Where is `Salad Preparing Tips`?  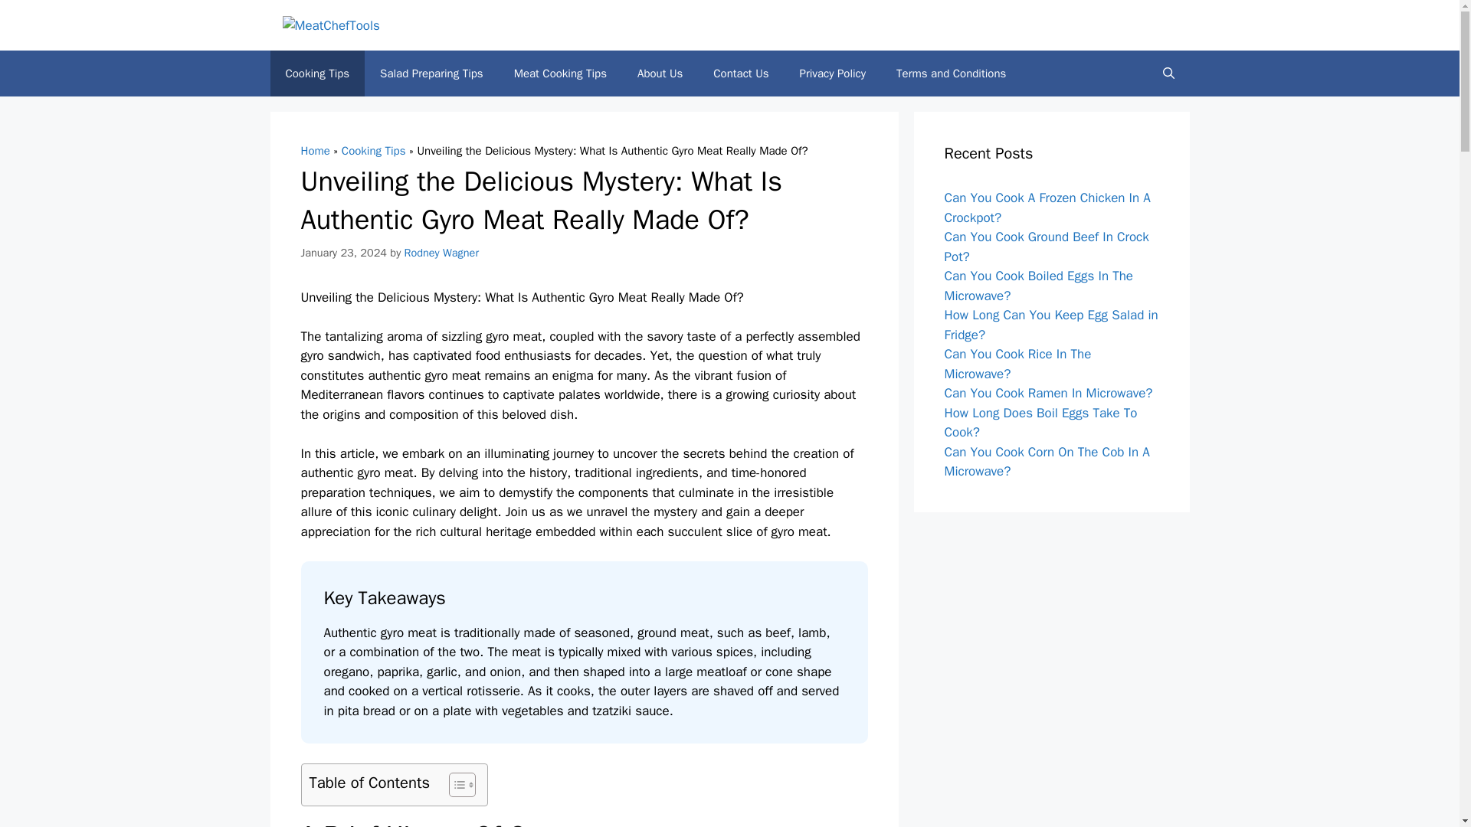 Salad Preparing Tips is located at coordinates (431, 74).